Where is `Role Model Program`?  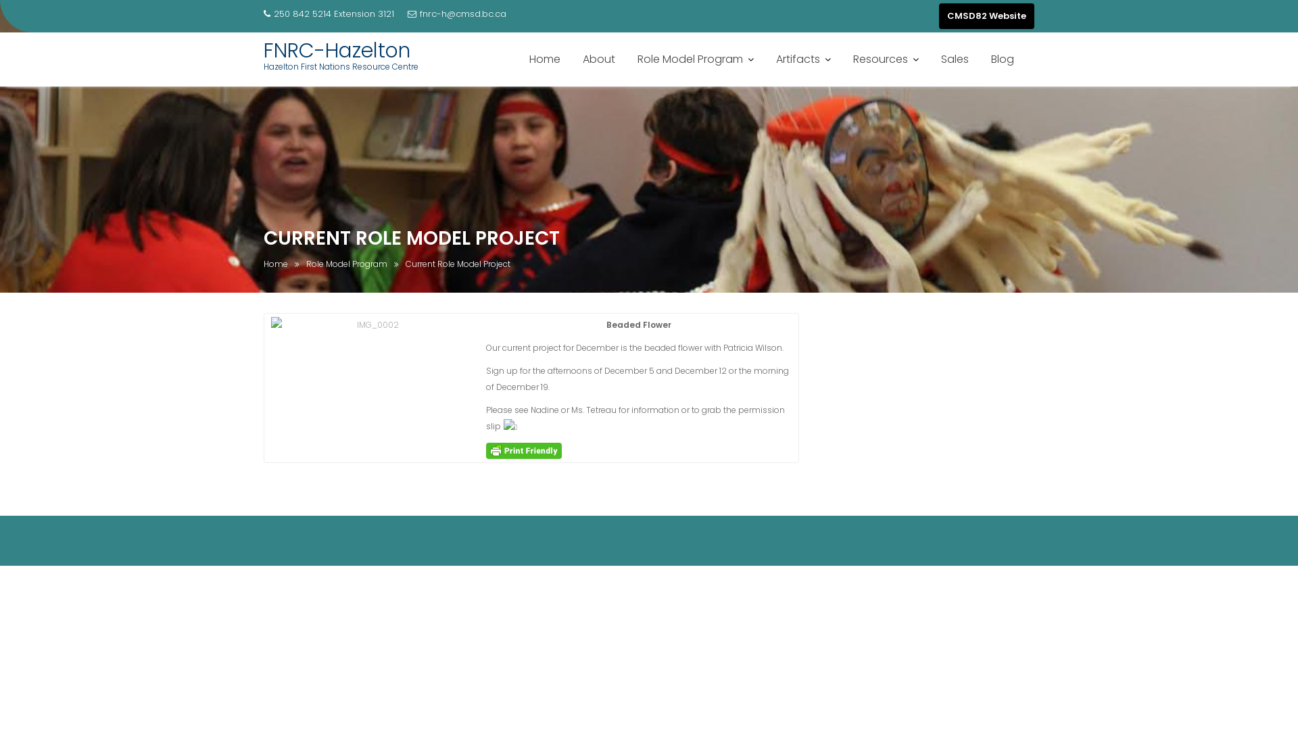
Role Model Program is located at coordinates (347, 264).